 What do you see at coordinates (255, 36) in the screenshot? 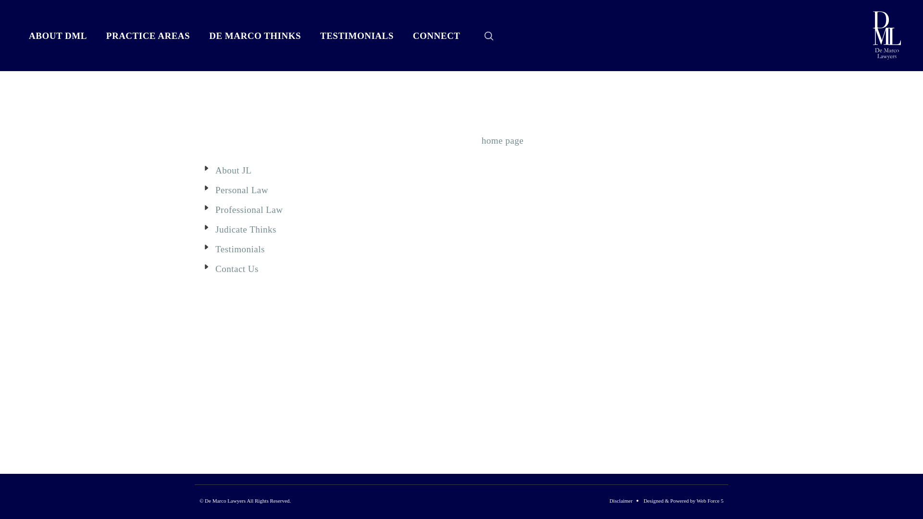
I see `DE MARCO THINKS` at bounding box center [255, 36].